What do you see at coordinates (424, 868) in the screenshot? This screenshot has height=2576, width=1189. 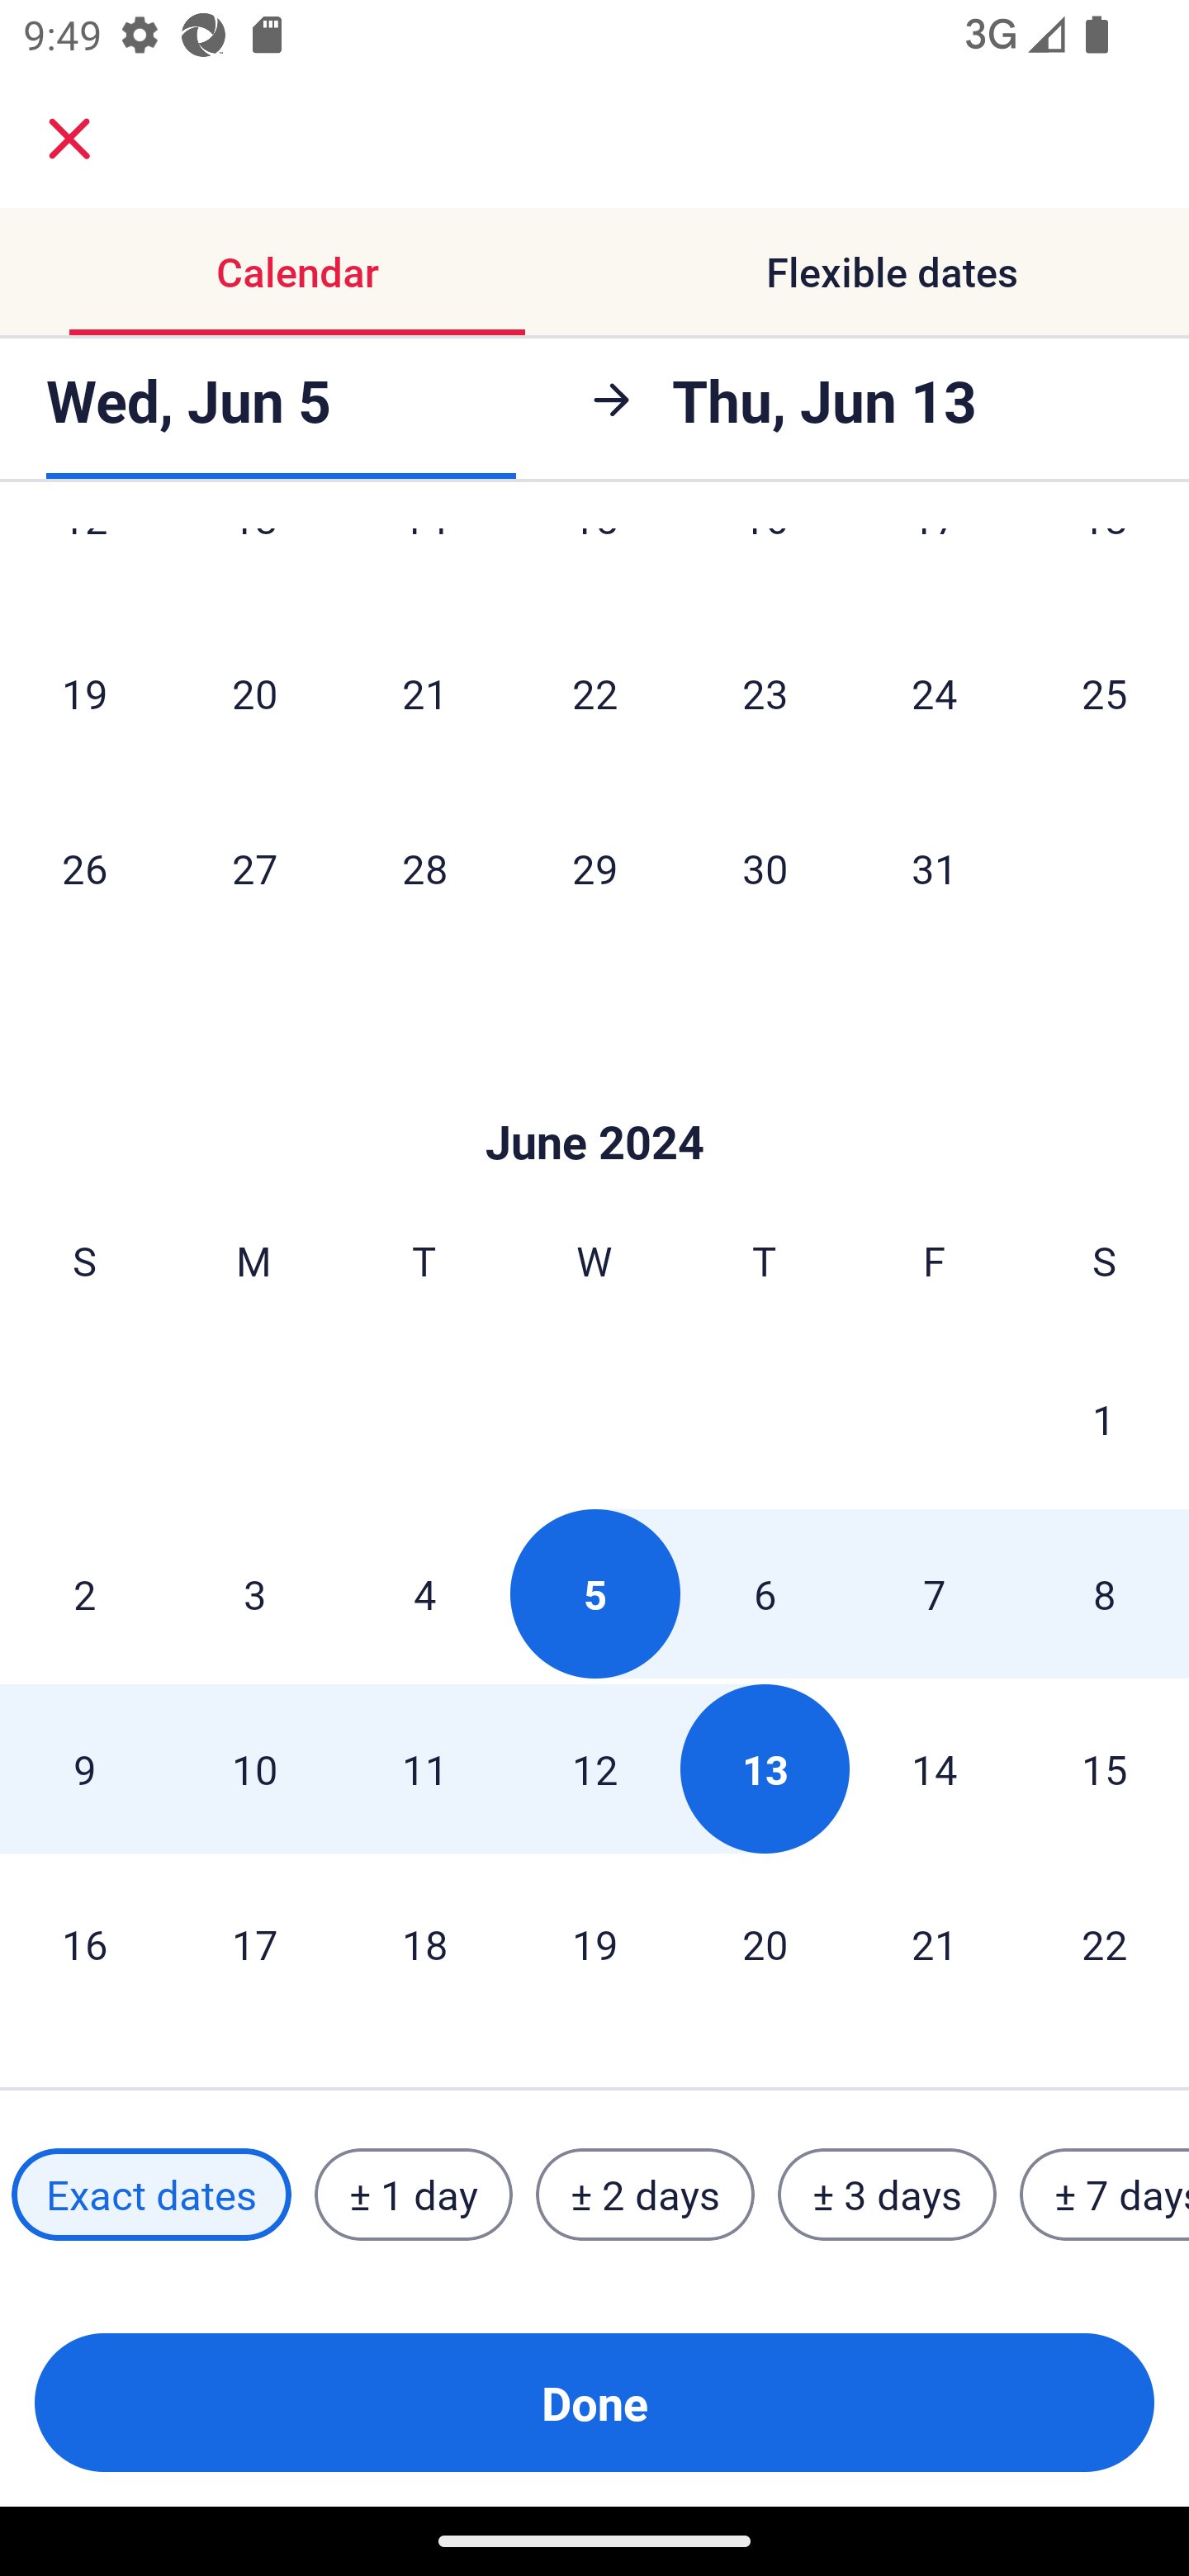 I see `28 Tuesday, May 28, 2024` at bounding box center [424, 868].